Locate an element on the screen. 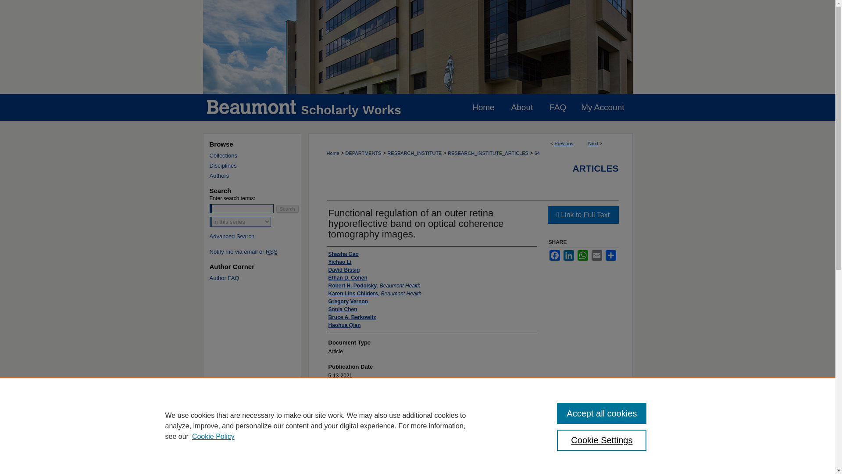  DEPARTMENTS is located at coordinates (363, 153).